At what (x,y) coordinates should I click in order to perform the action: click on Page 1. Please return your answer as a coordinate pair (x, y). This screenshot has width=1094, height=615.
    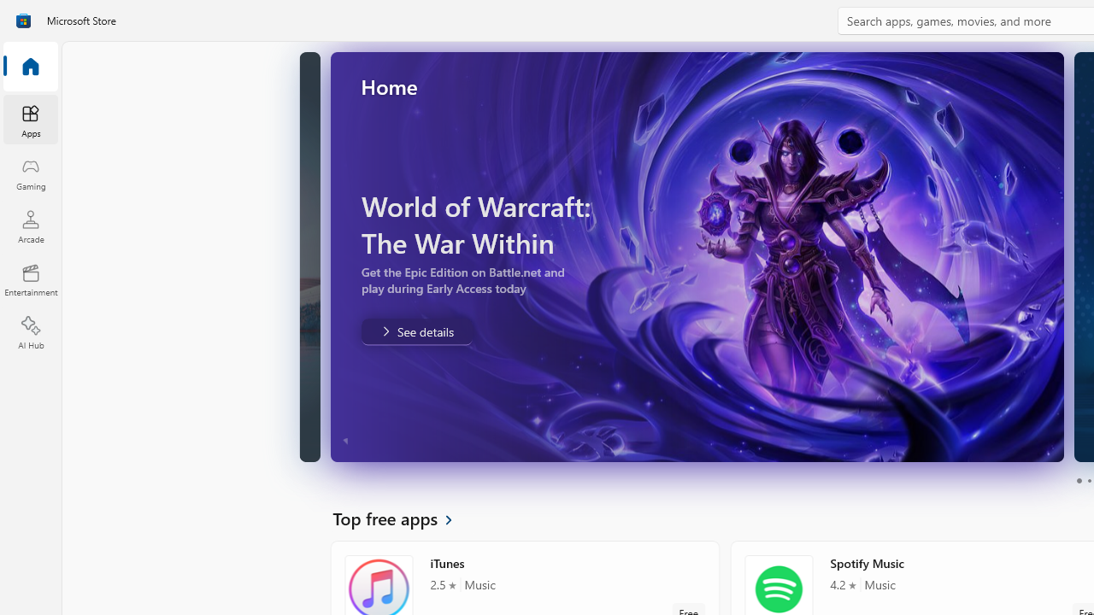
    Looking at the image, I should click on (1079, 480).